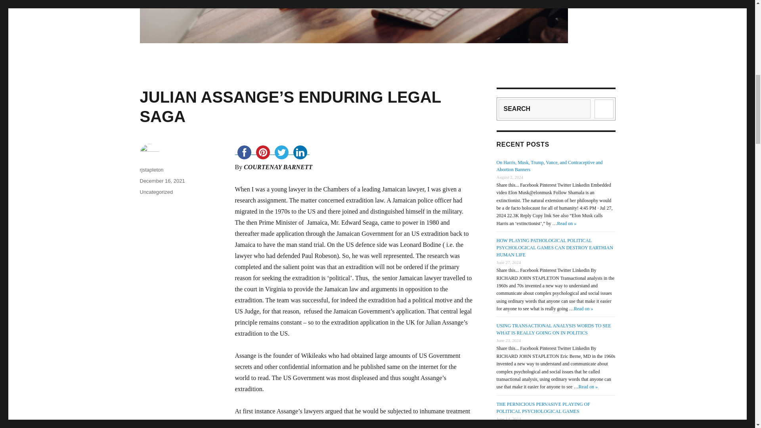 This screenshot has width=761, height=428. Describe the element at coordinates (244, 152) in the screenshot. I see `facebook` at that location.